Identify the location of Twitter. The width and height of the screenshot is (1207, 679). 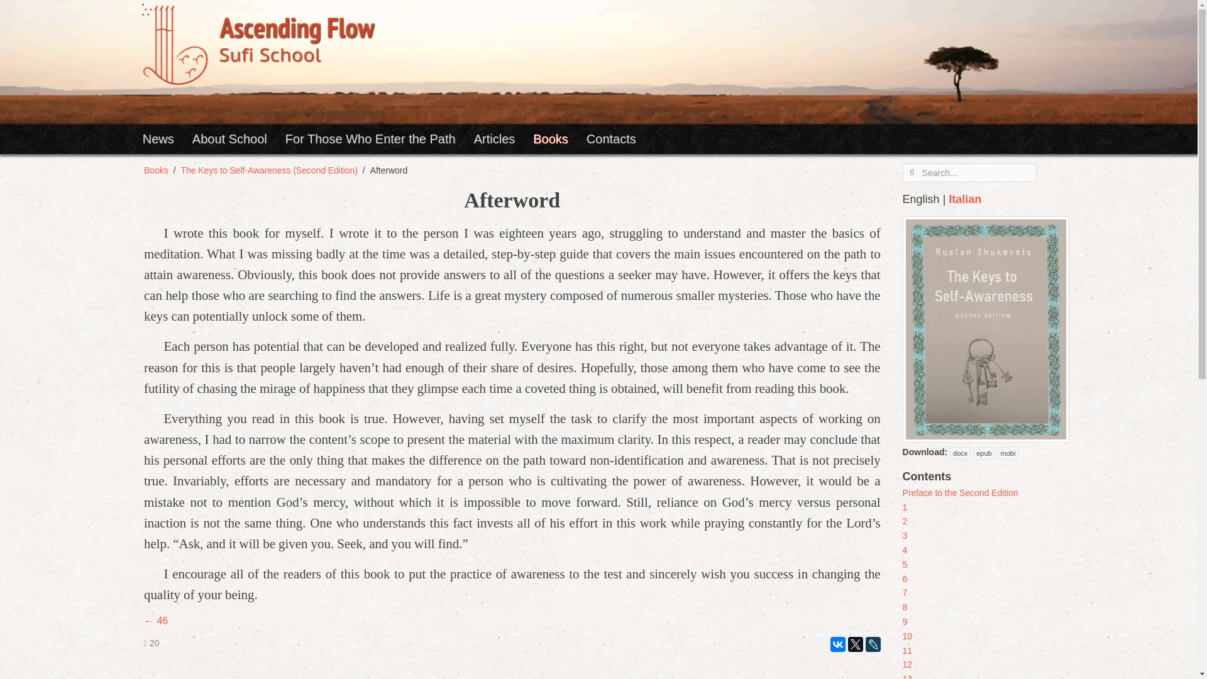
(855, 644).